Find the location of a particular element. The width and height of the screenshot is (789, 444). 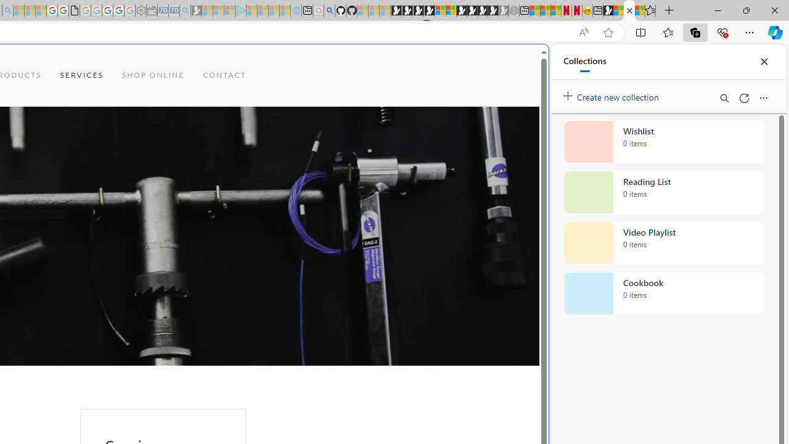

Wishlist collection, 0 items is located at coordinates (663, 142).